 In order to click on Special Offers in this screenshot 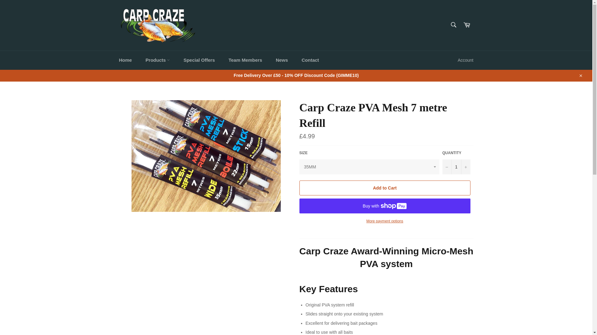, I will do `click(199, 60)`.